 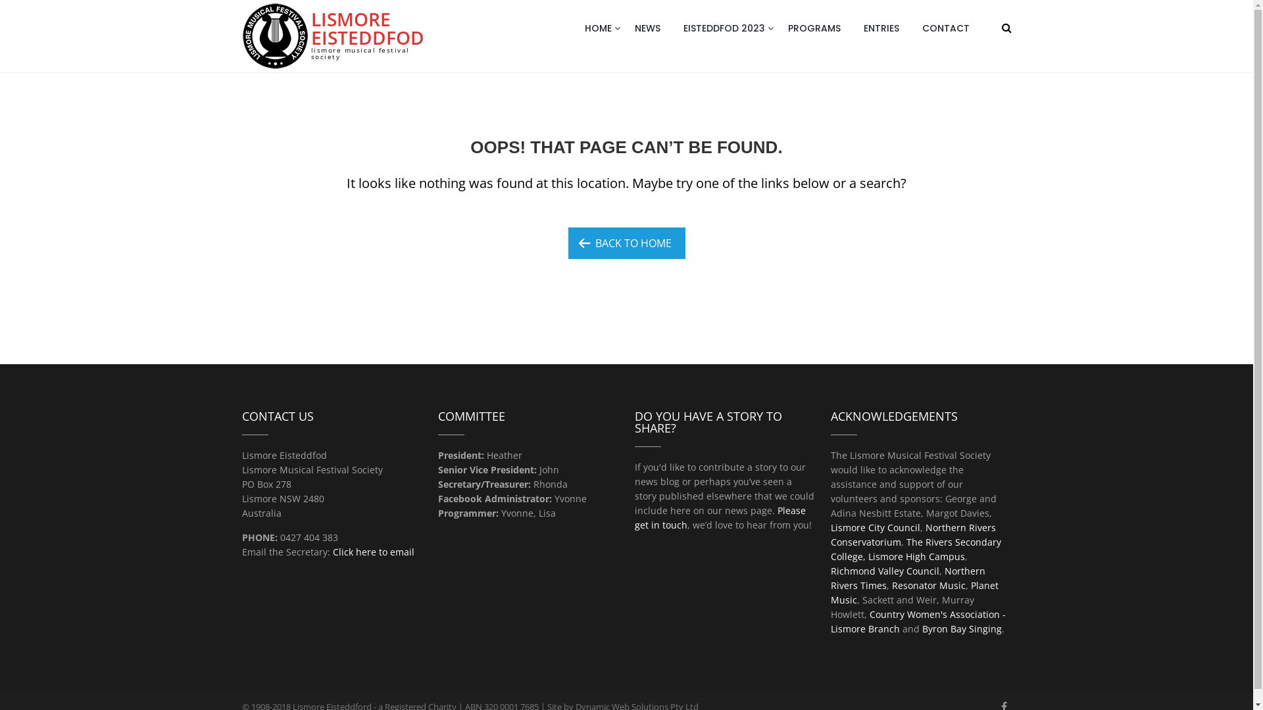 I want to click on LISMORE EISTEDDFOD, so click(x=367, y=28).